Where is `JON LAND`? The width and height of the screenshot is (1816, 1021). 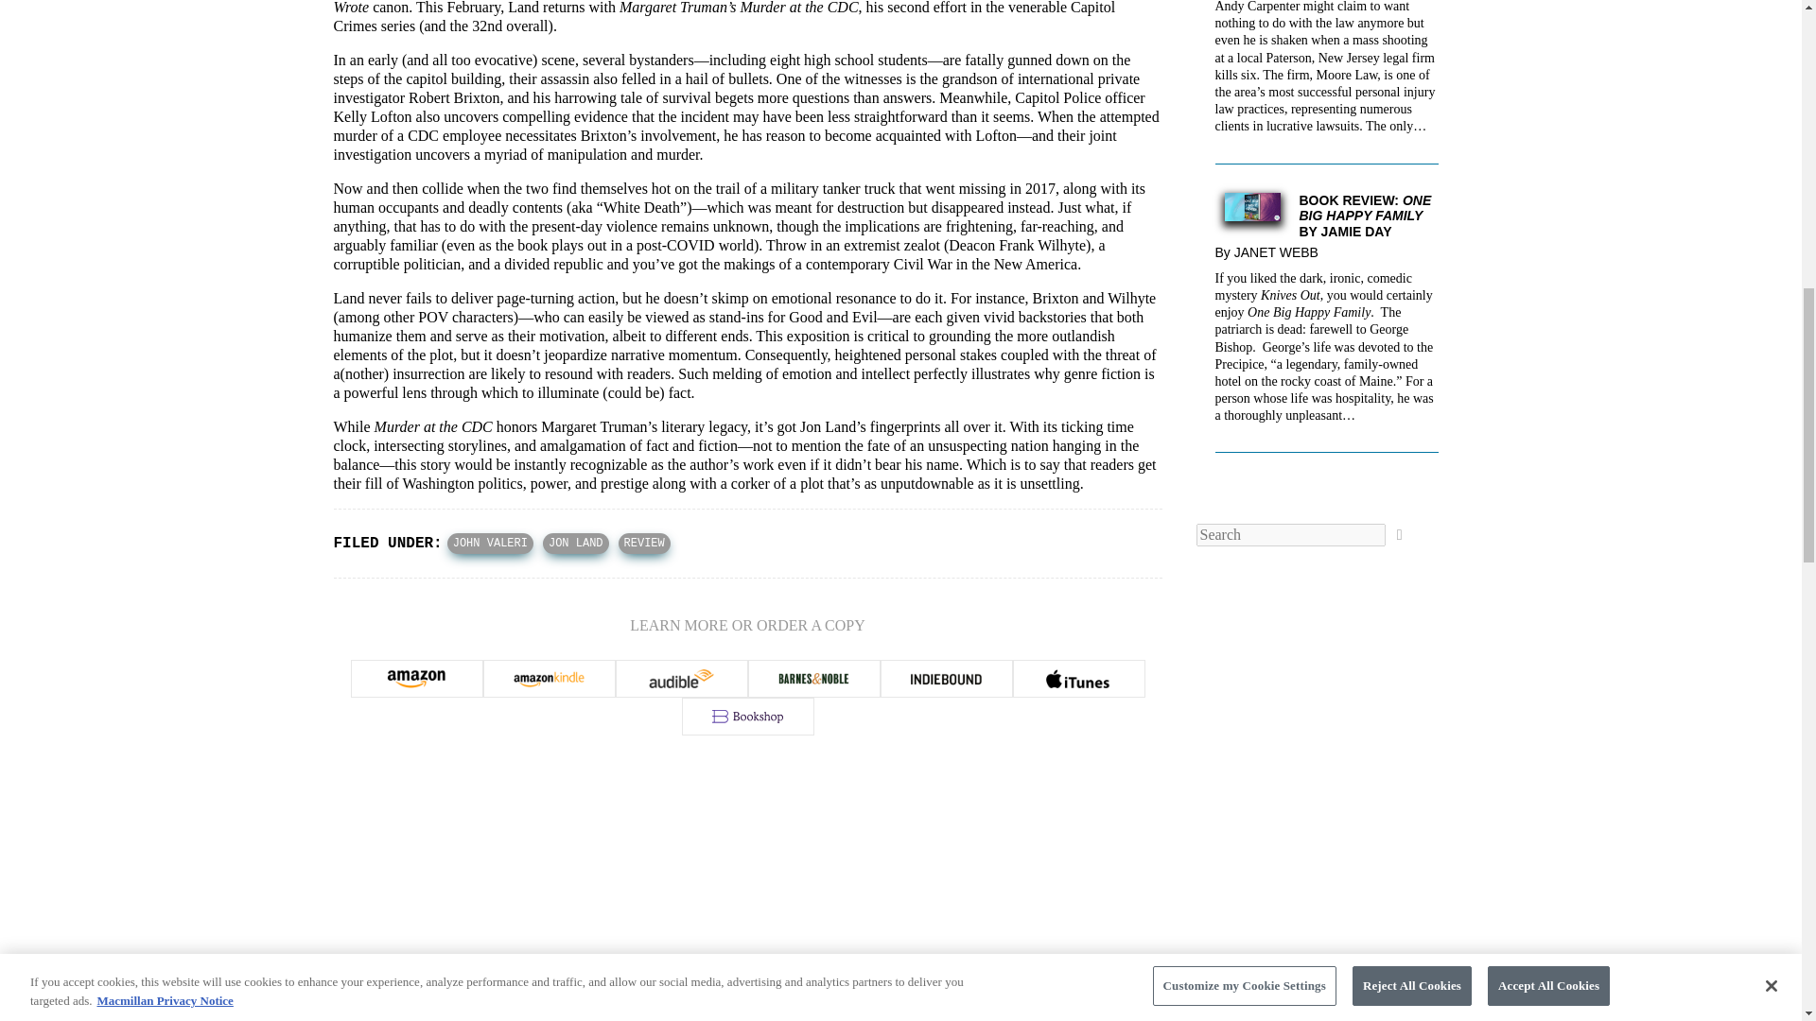
JON LAND is located at coordinates (575, 543).